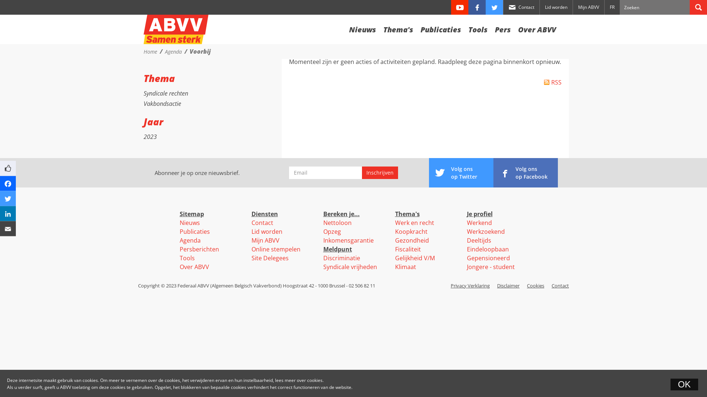  What do you see at coordinates (560, 286) in the screenshot?
I see `Contact` at bounding box center [560, 286].